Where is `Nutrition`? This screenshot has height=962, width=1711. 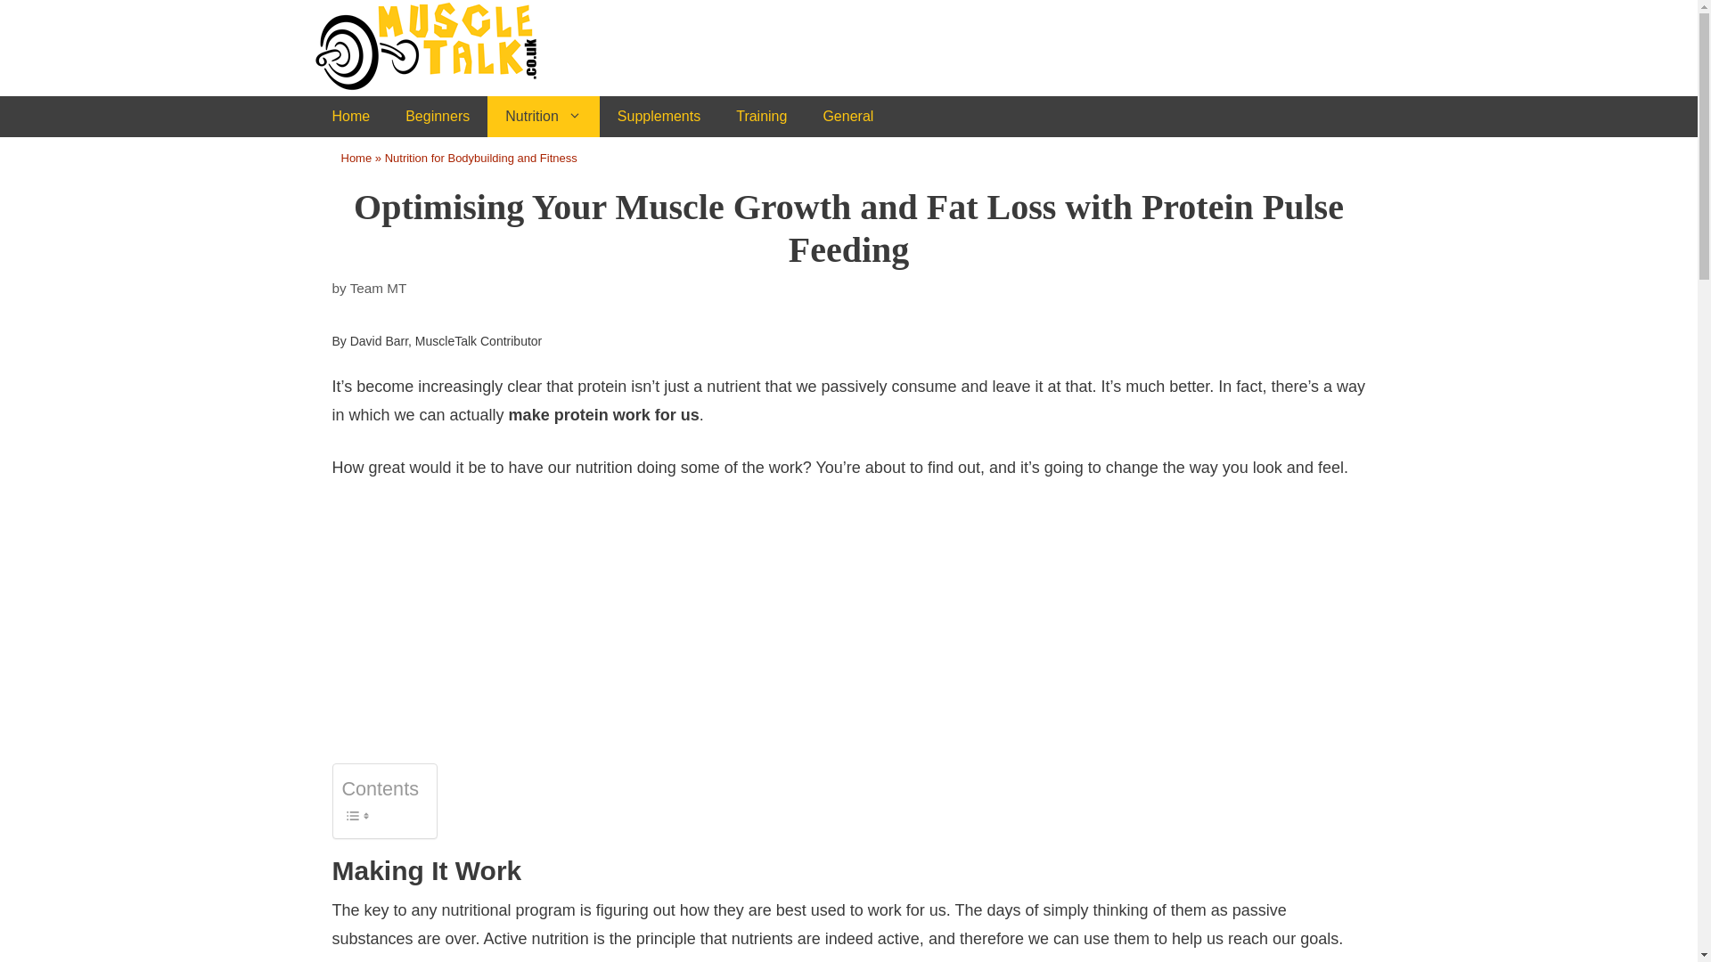 Nutrition is located at coordinates (544, 117).